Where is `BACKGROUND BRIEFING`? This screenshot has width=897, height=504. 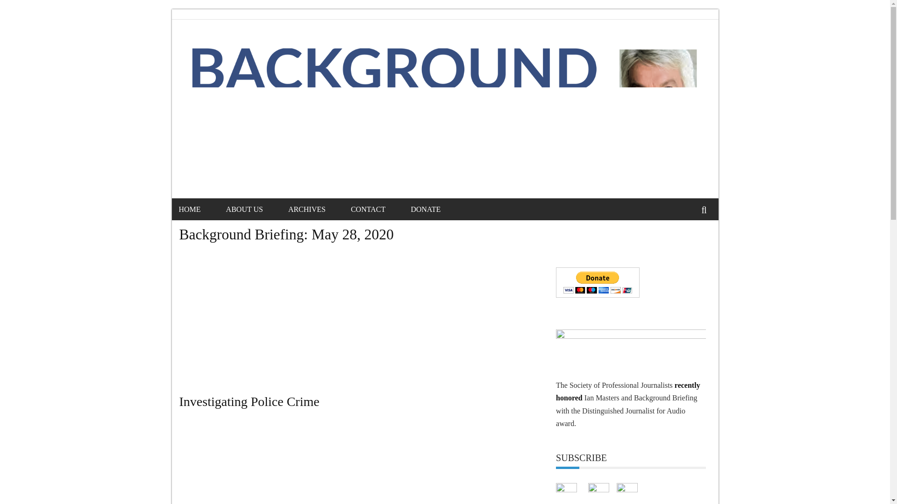 BACKGROUND BRIEFING is located at coordinates (255, 63).